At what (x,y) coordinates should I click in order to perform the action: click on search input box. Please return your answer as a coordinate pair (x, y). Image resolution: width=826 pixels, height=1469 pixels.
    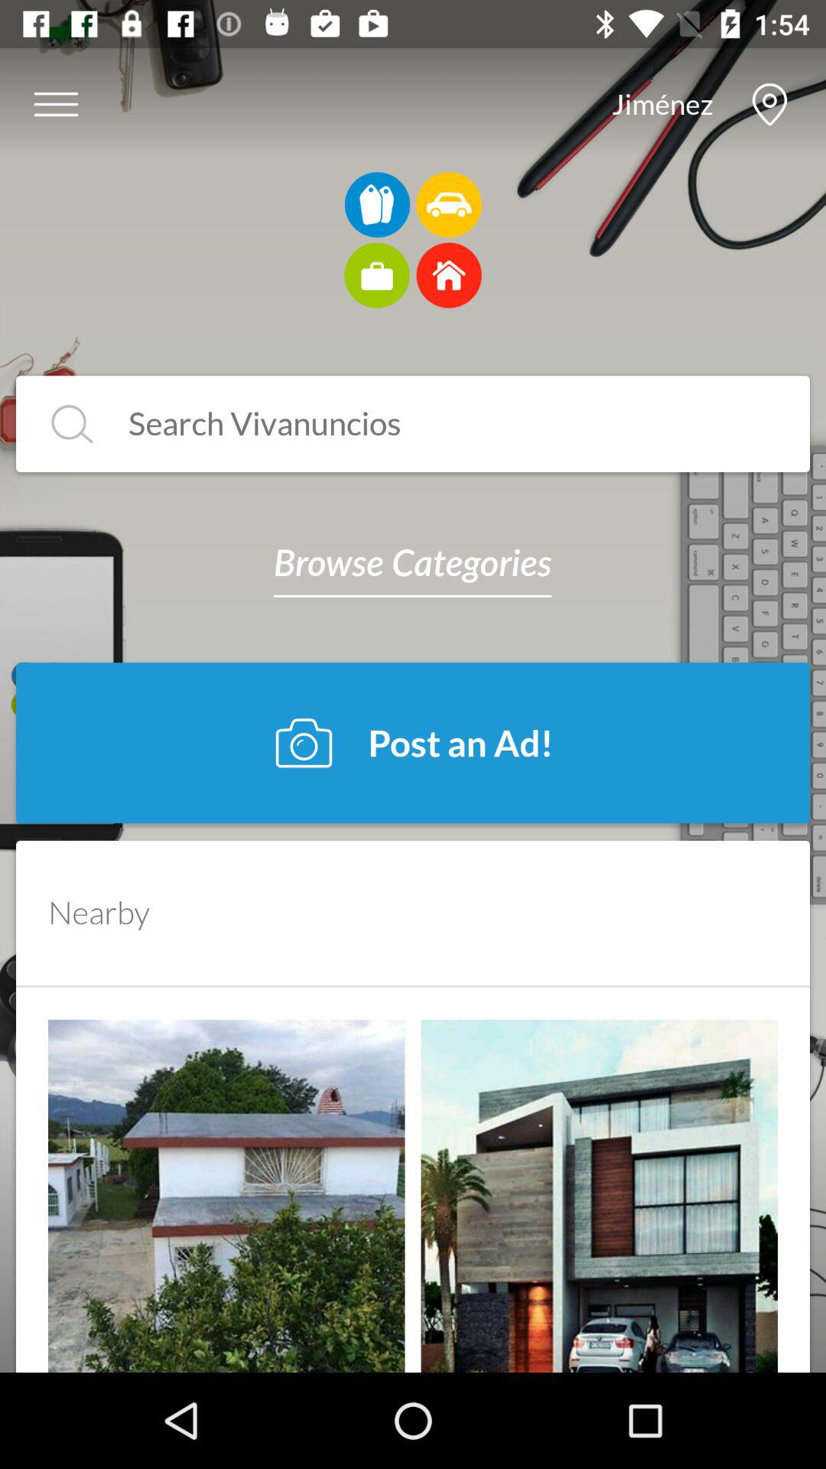
    Looking at the image, I should click on (437, 424).